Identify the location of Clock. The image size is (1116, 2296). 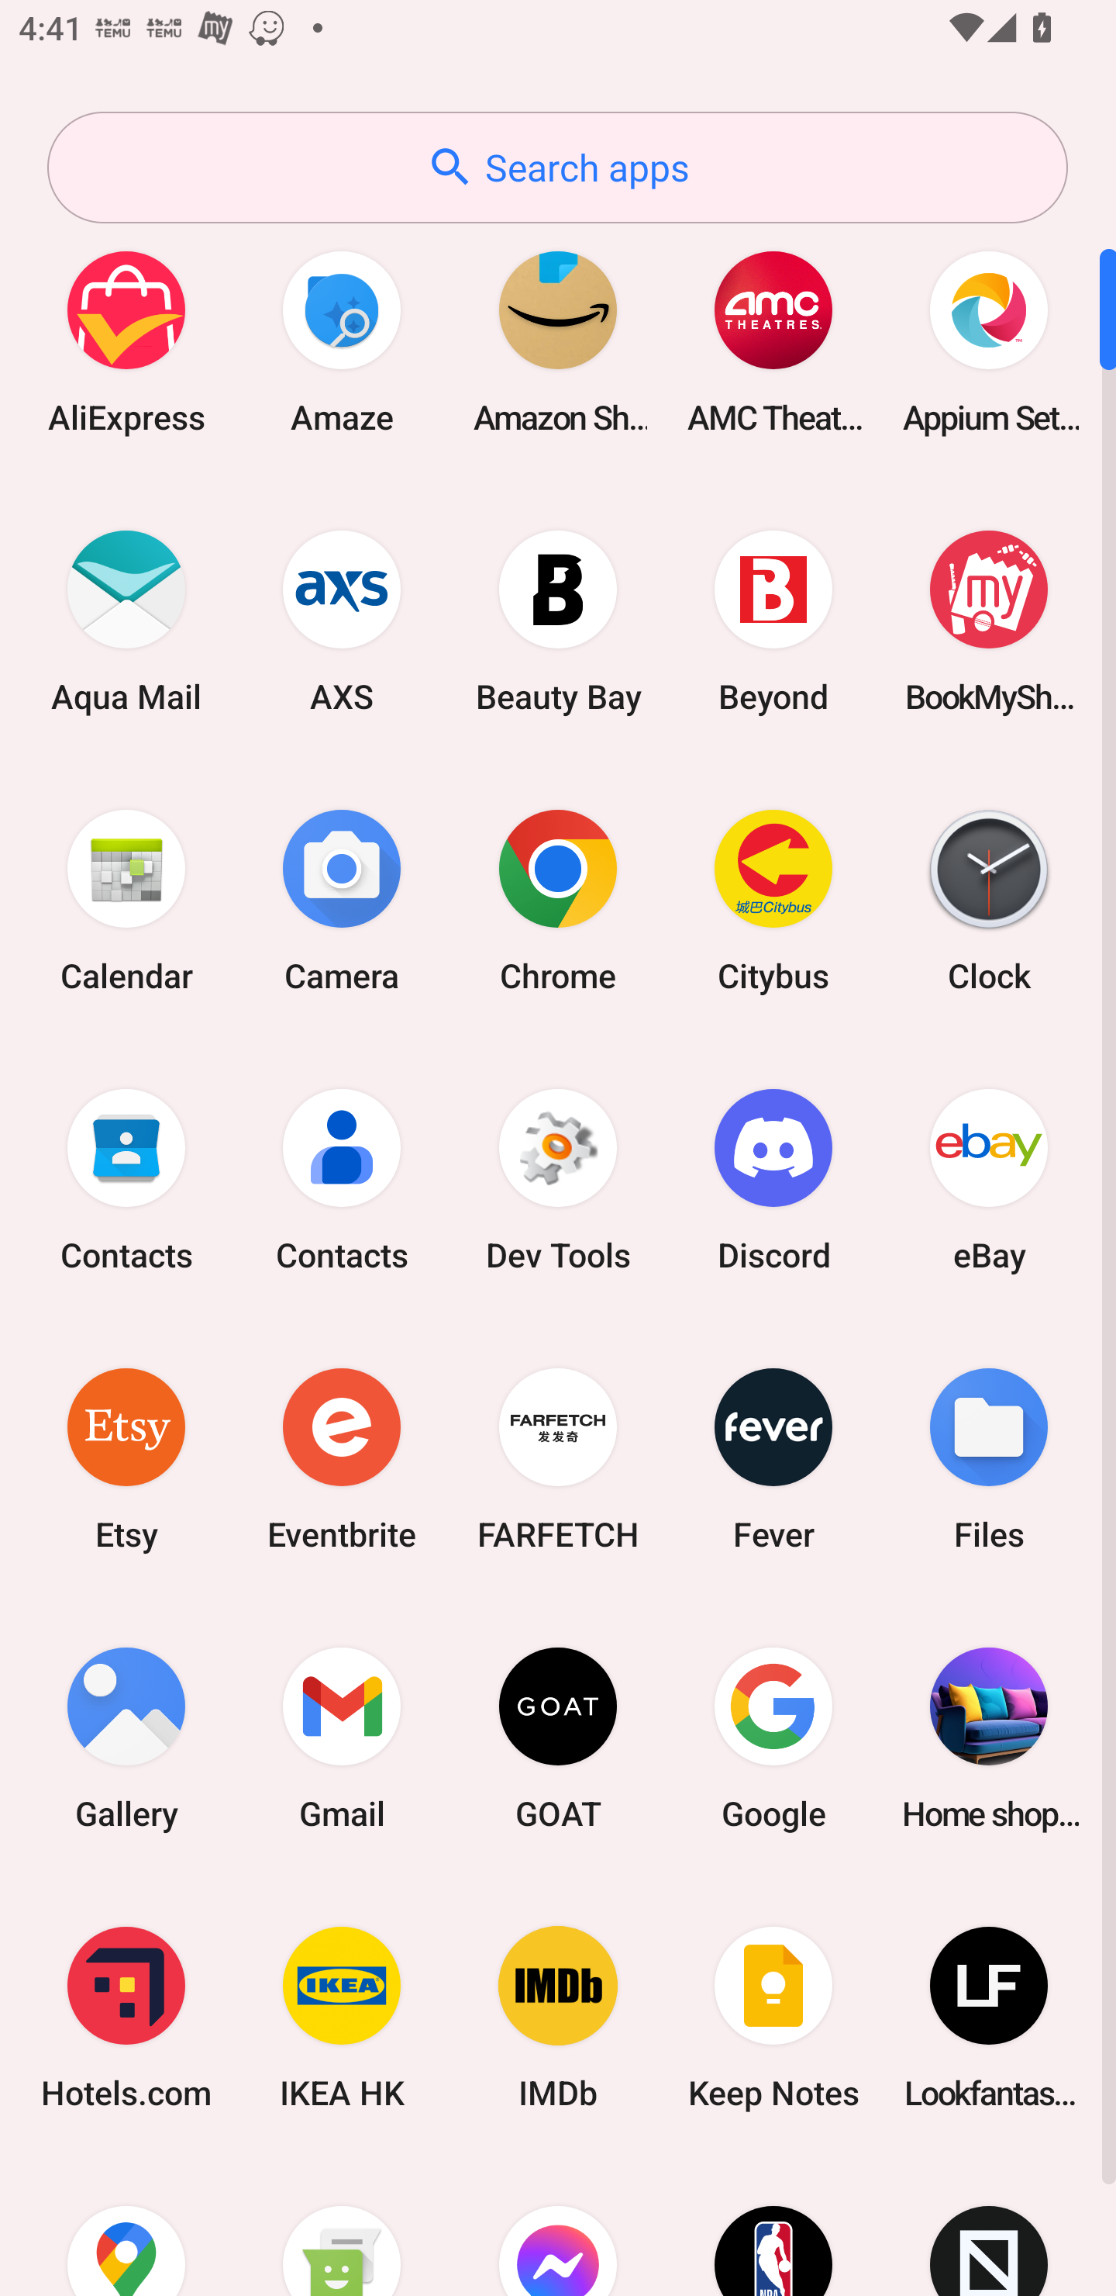
(989, 900).